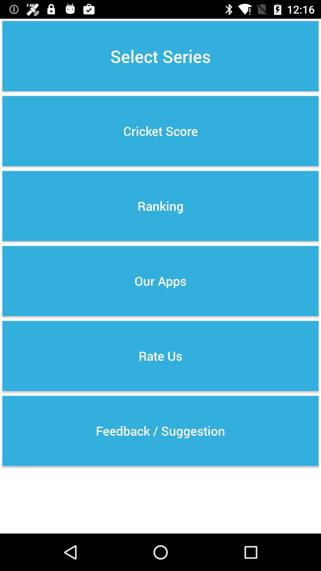 The width and height of the screenshot is (321, 571). I want to click on choose item above rate us icon, so click(160, 281).